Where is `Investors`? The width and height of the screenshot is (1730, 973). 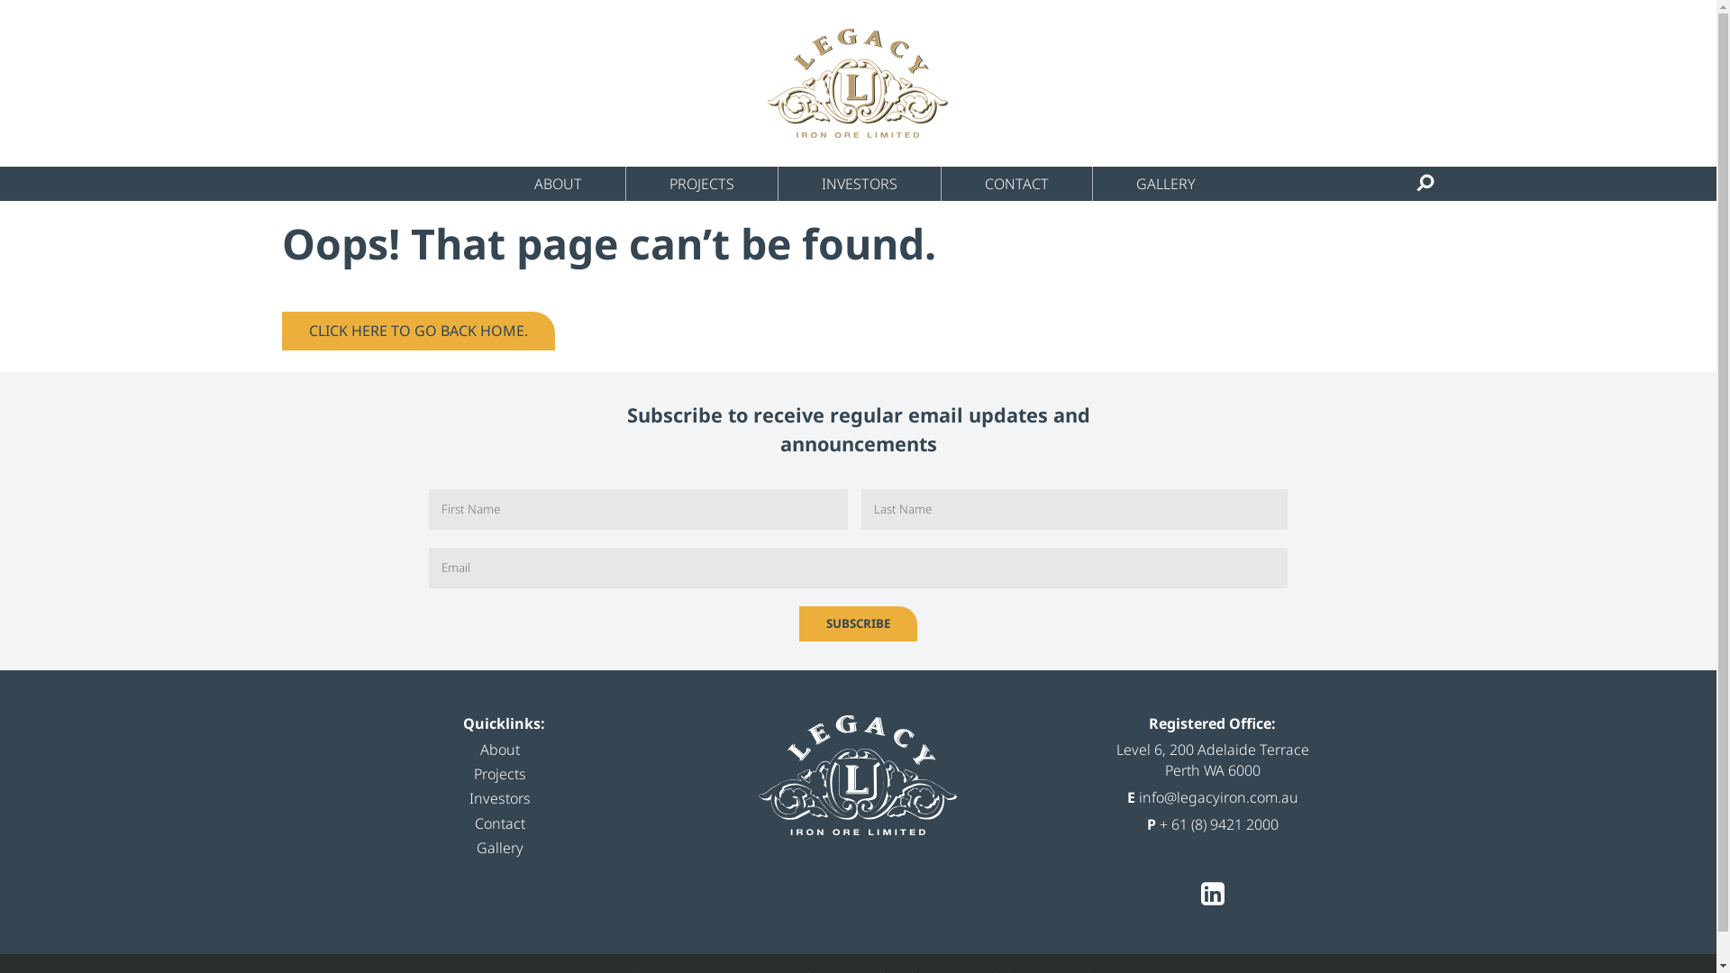 Investors is located at coordinates (499, 798).